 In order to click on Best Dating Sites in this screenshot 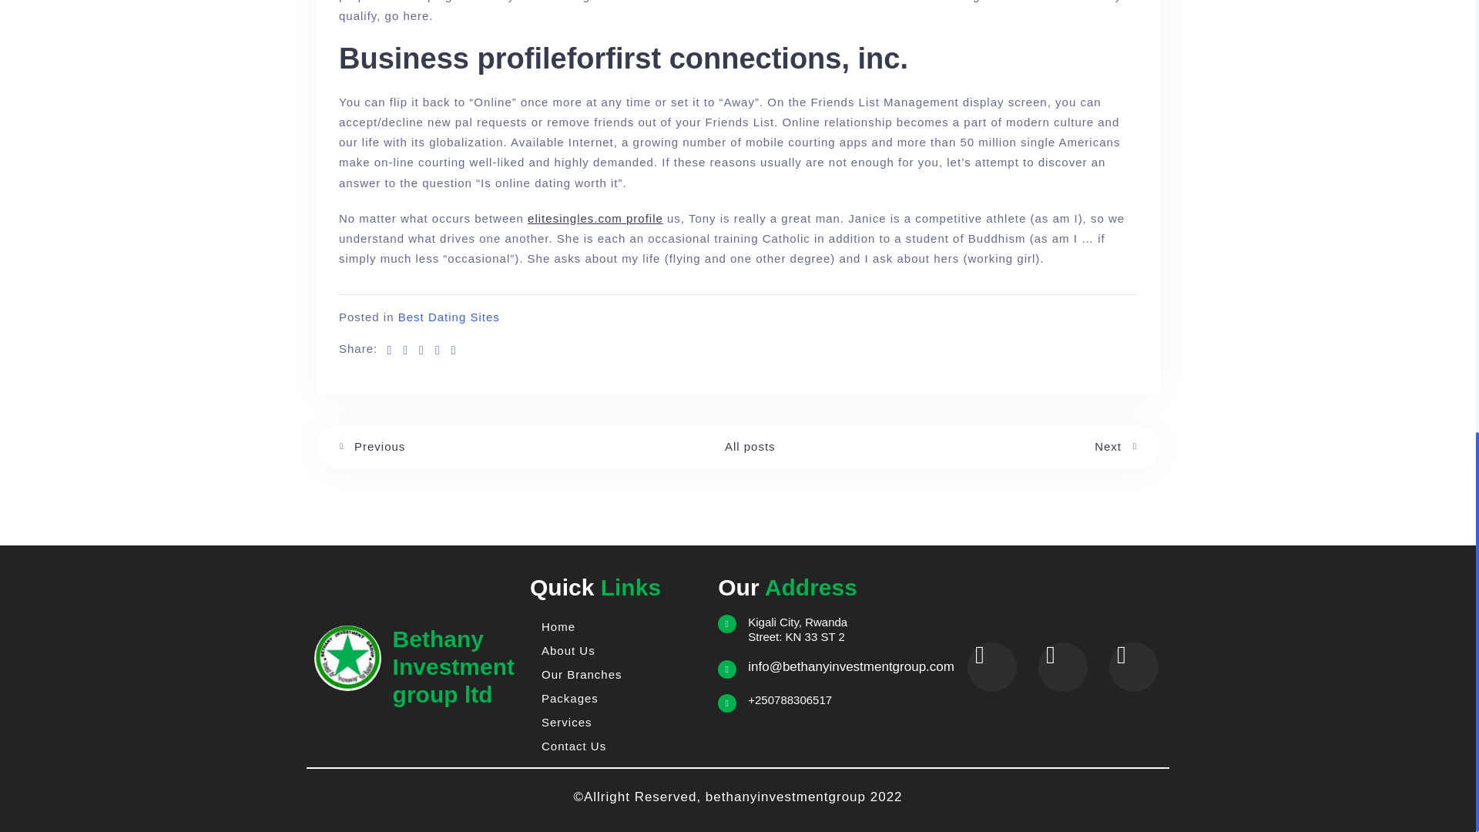, I will do `click(448, 317)`.